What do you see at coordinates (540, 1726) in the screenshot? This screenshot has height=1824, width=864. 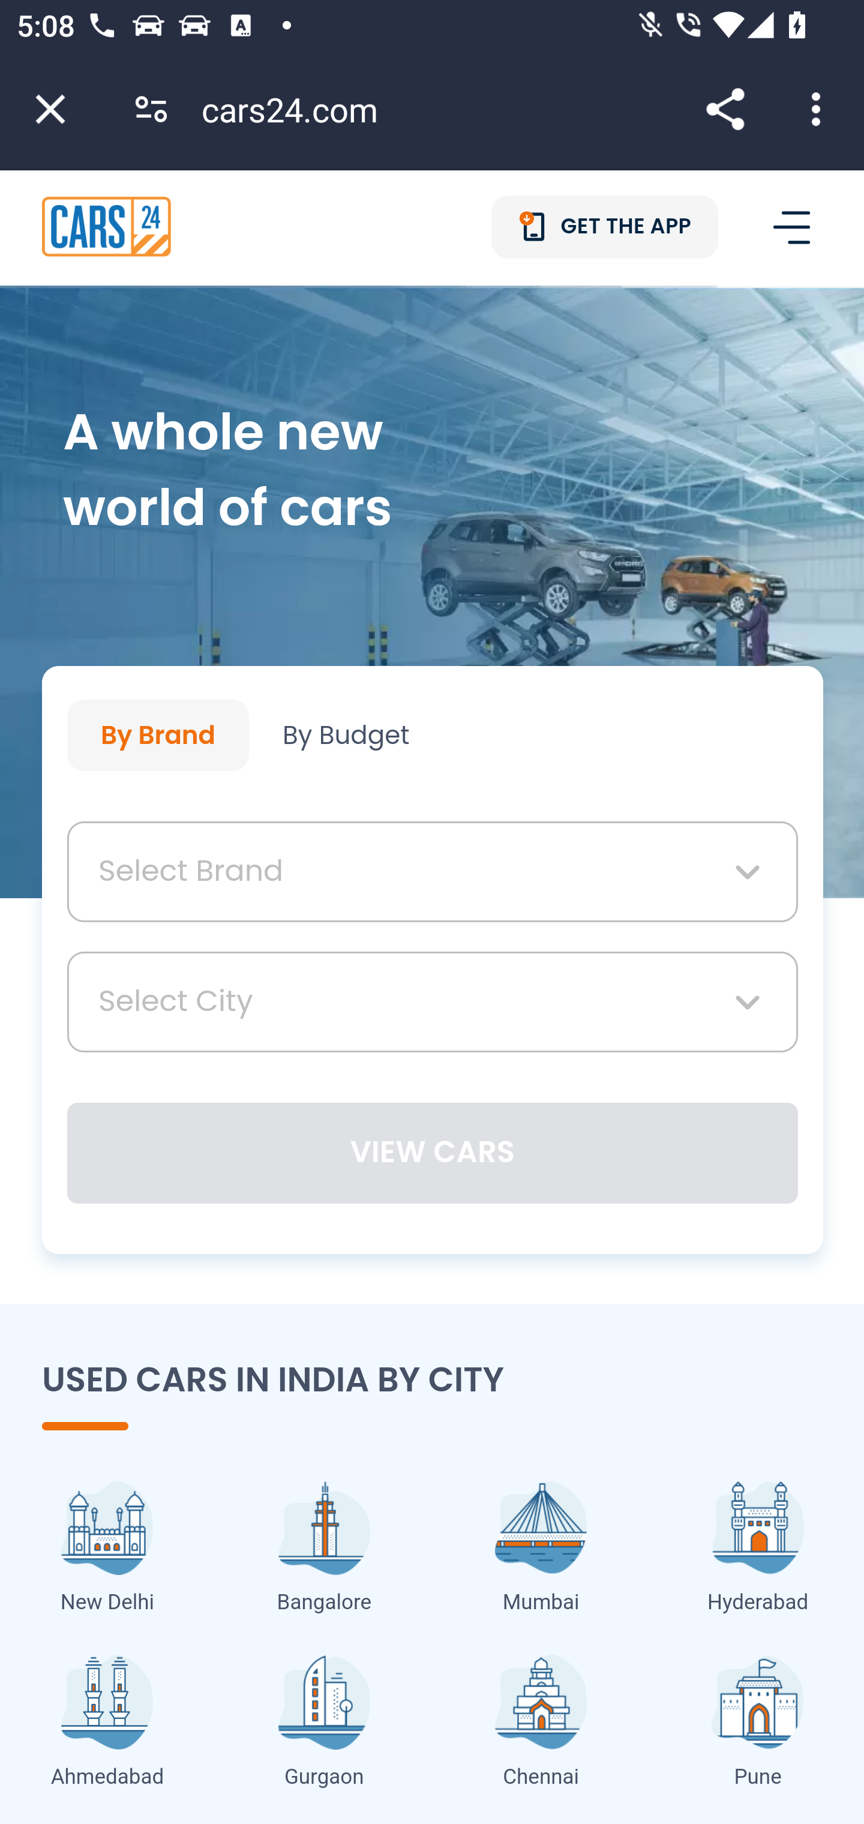 I see `Chennai Chennai Chennai Chennai` at bounding box center [540, 1726].